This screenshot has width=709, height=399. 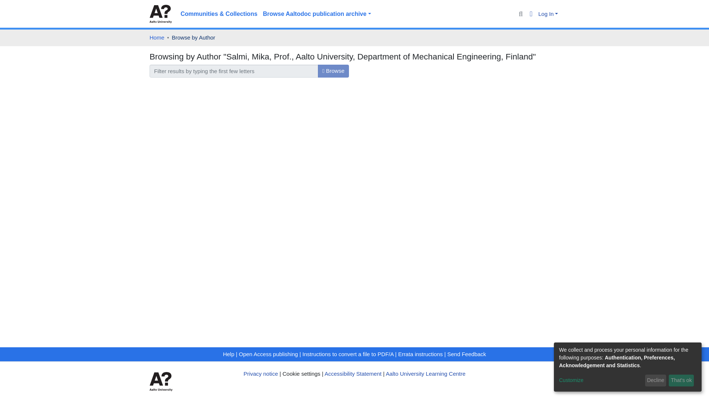 I want to click on Send Feedback, so click(x=466, y=354).